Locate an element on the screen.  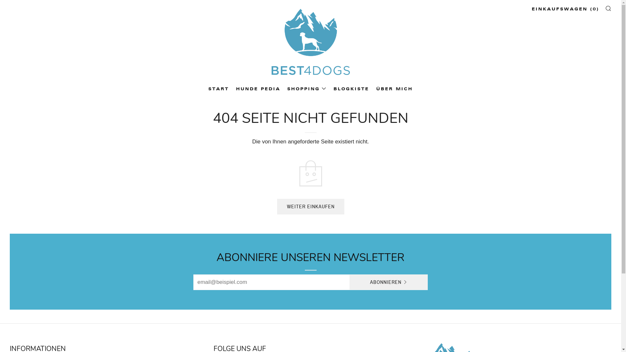
ABONNIEREN is located at coordinates (389, 282).